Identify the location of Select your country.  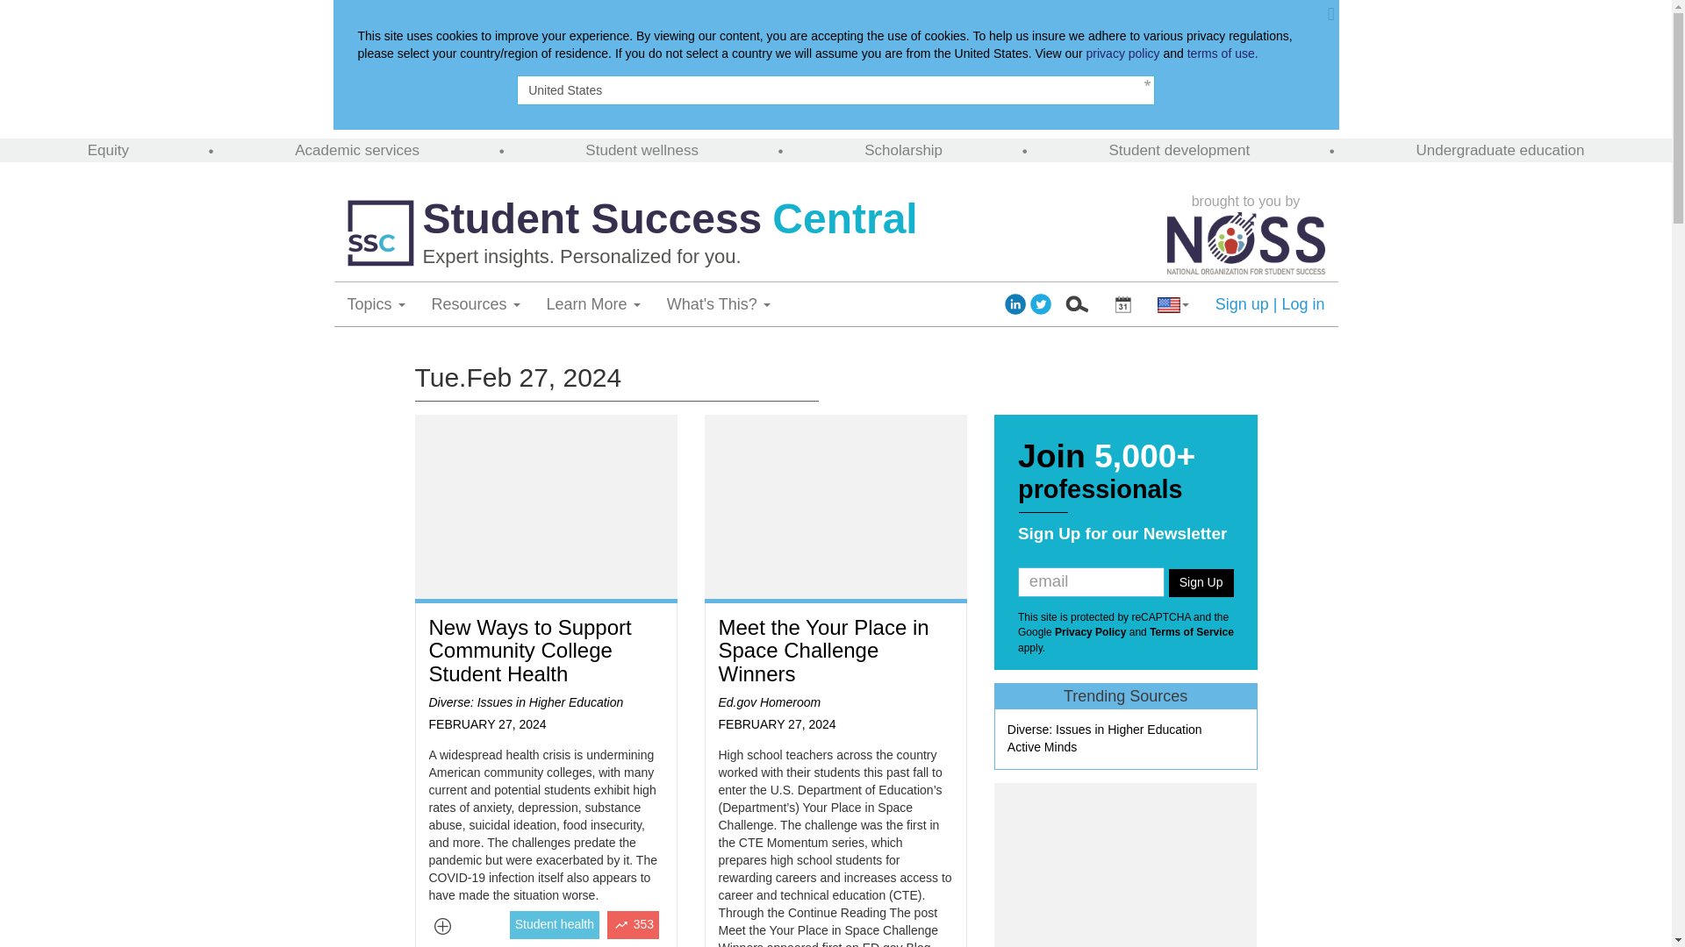
(1172, 303).